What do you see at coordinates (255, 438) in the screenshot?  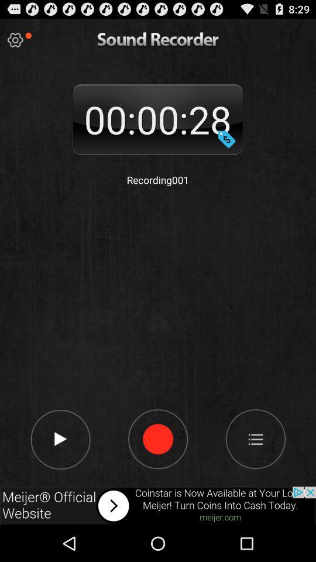 I see `next playlists` at bounding box center [255, 438].